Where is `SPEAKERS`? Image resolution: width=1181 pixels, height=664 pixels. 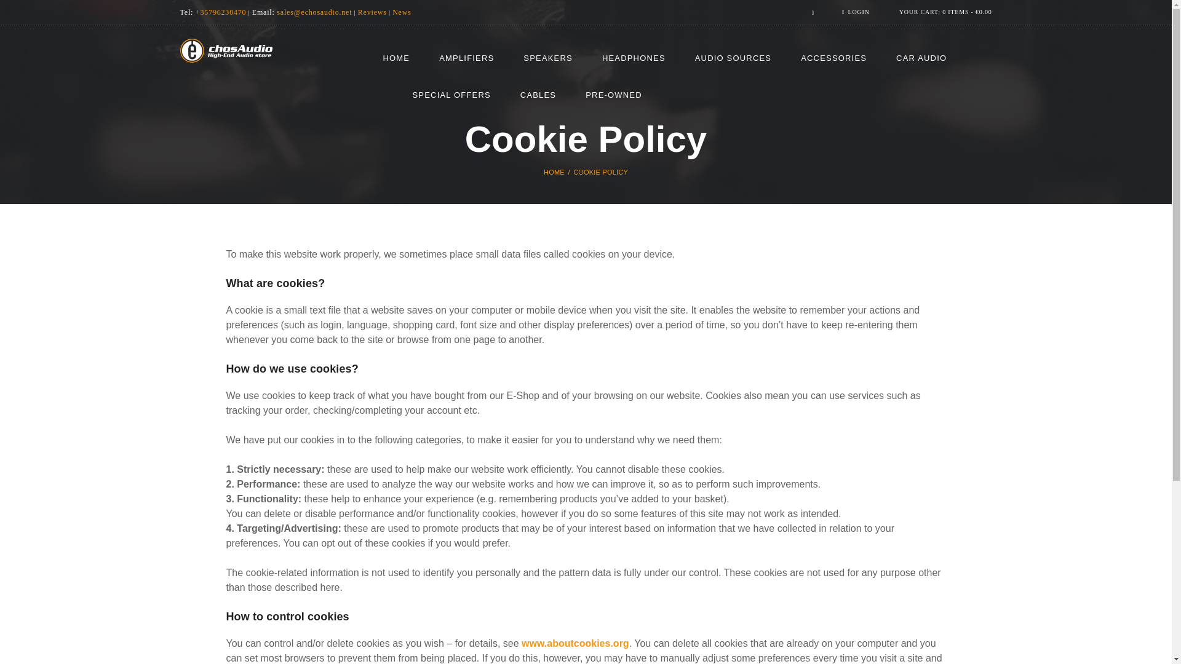
SPEAKERS is located at coordinates (547, 58).